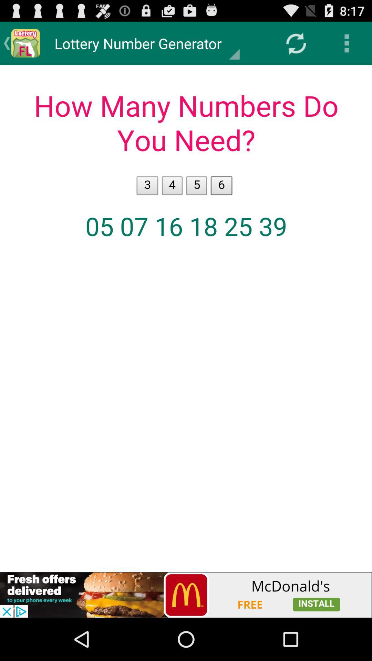  Describe the element at coordinates (186, 318) in the screenshot. I see `name wordas` at that location.